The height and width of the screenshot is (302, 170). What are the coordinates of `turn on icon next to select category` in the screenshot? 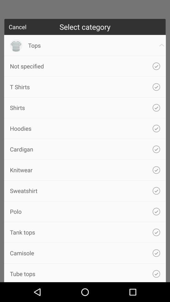 It's located at (18, 27).